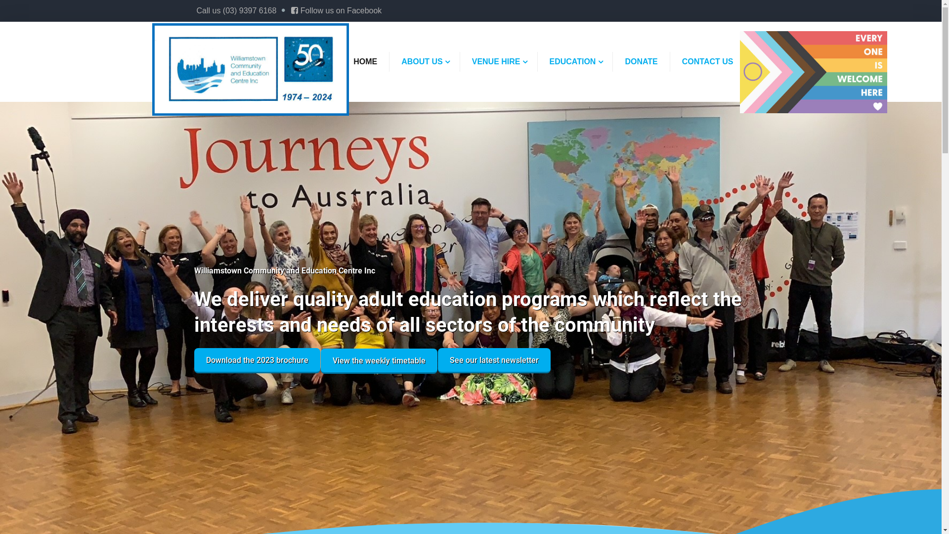  Describe the element at coordinates (708, 62) in the screenshot. I see `CONTACT US` at that location.